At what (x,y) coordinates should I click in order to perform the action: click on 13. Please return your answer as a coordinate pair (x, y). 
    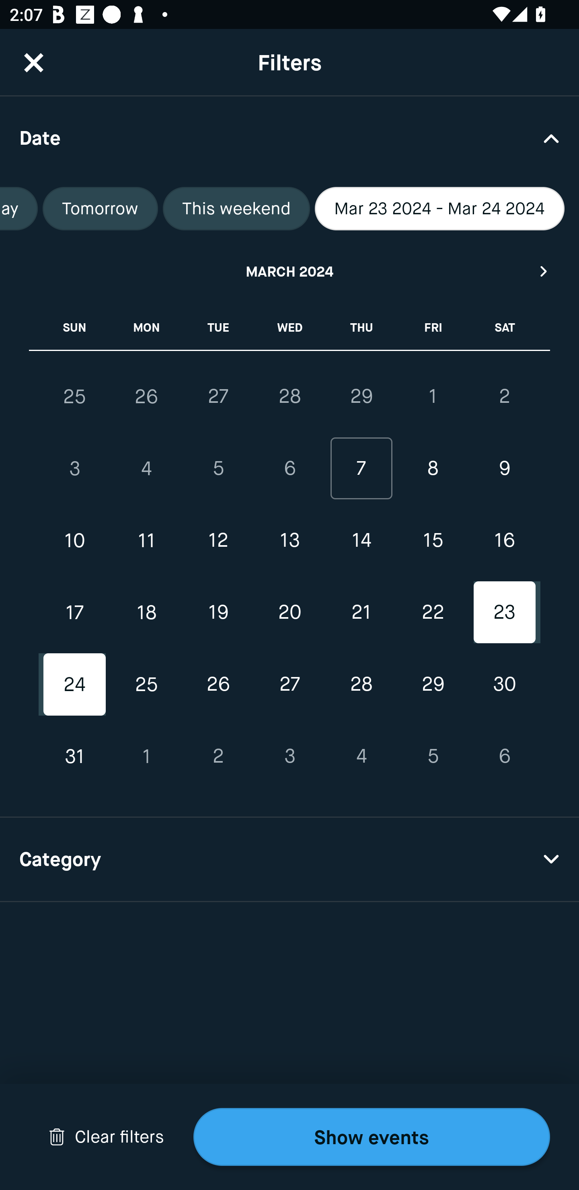
    Looking at the image, I should click on (289, 540).